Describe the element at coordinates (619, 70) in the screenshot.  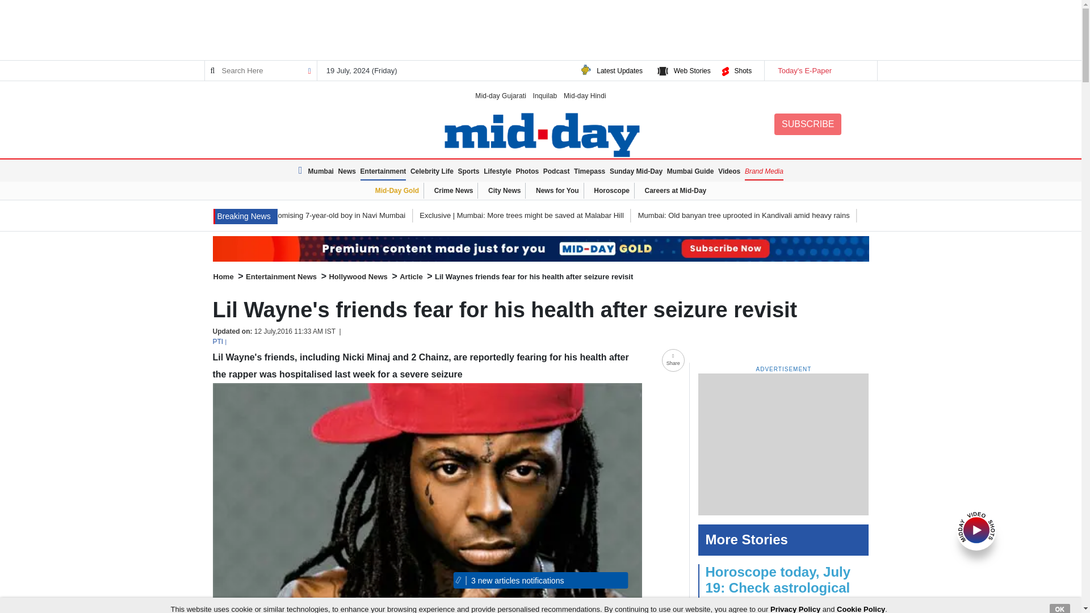
I see `Latest Updates` at that location.